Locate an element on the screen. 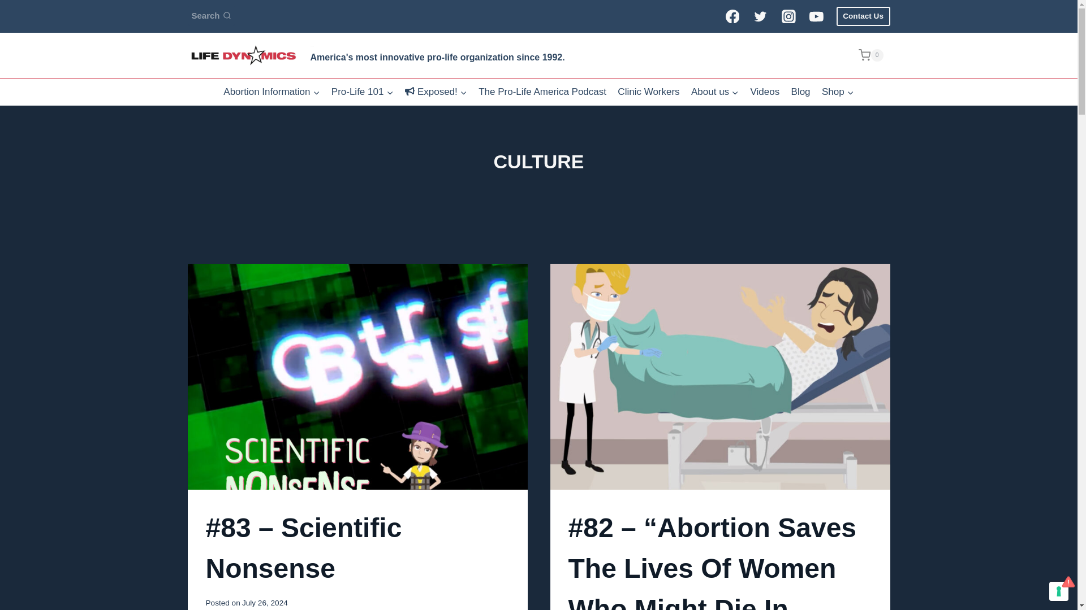 The height and width of the screenshot is (610, 1086). 0 is located at coordinates (874, 55).